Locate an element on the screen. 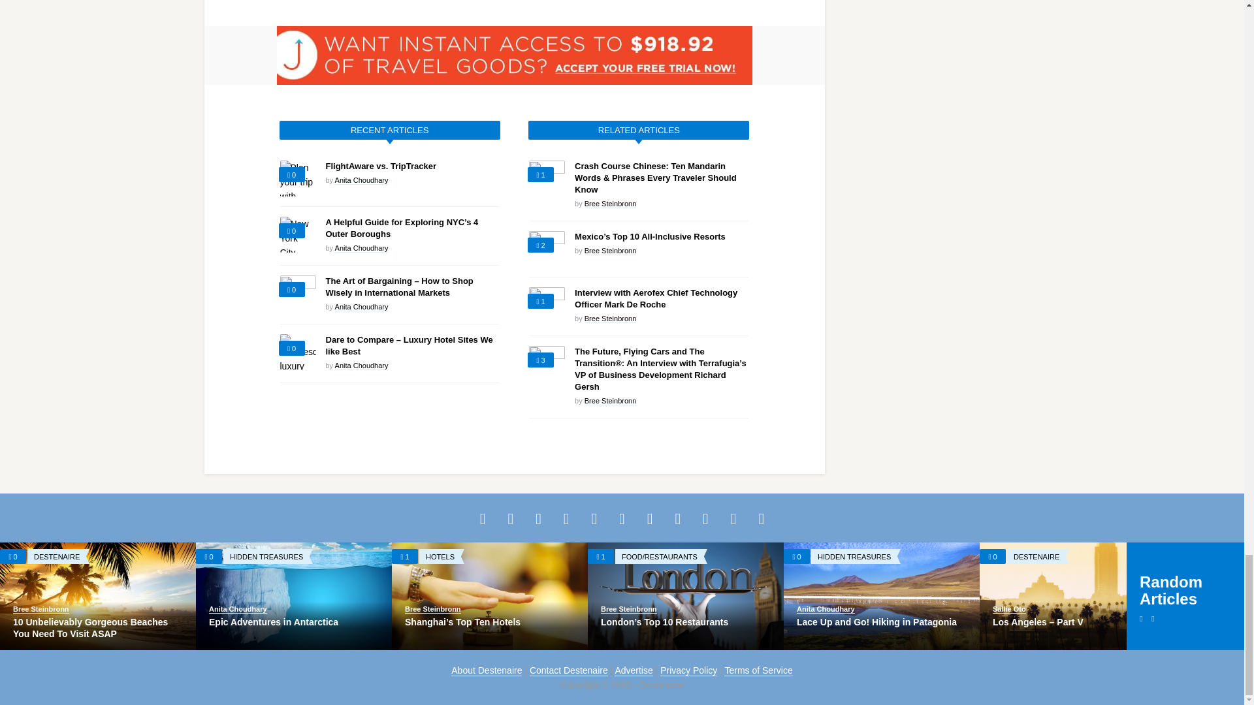 The height and width of the screenshot is (705, 1254). Posts by Anita Choudhary is located at coordinates (362, 248).